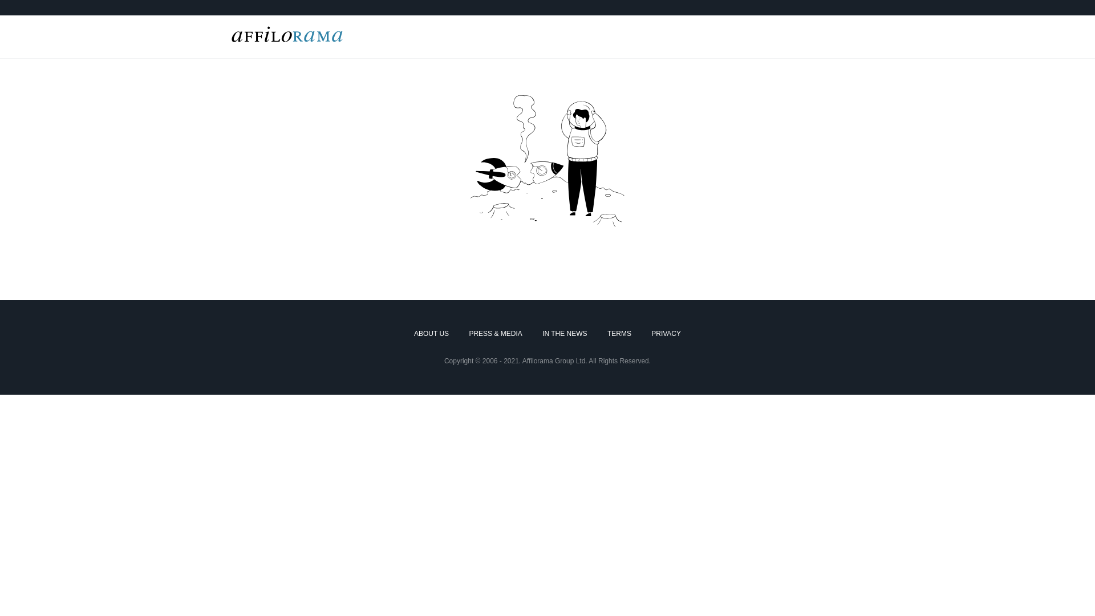 This screenshot has width=1095, height=616. What do you see at coordinates (431, 334) in the screenshot?
I see `ABOUT US` at bounding box center [431, 334].